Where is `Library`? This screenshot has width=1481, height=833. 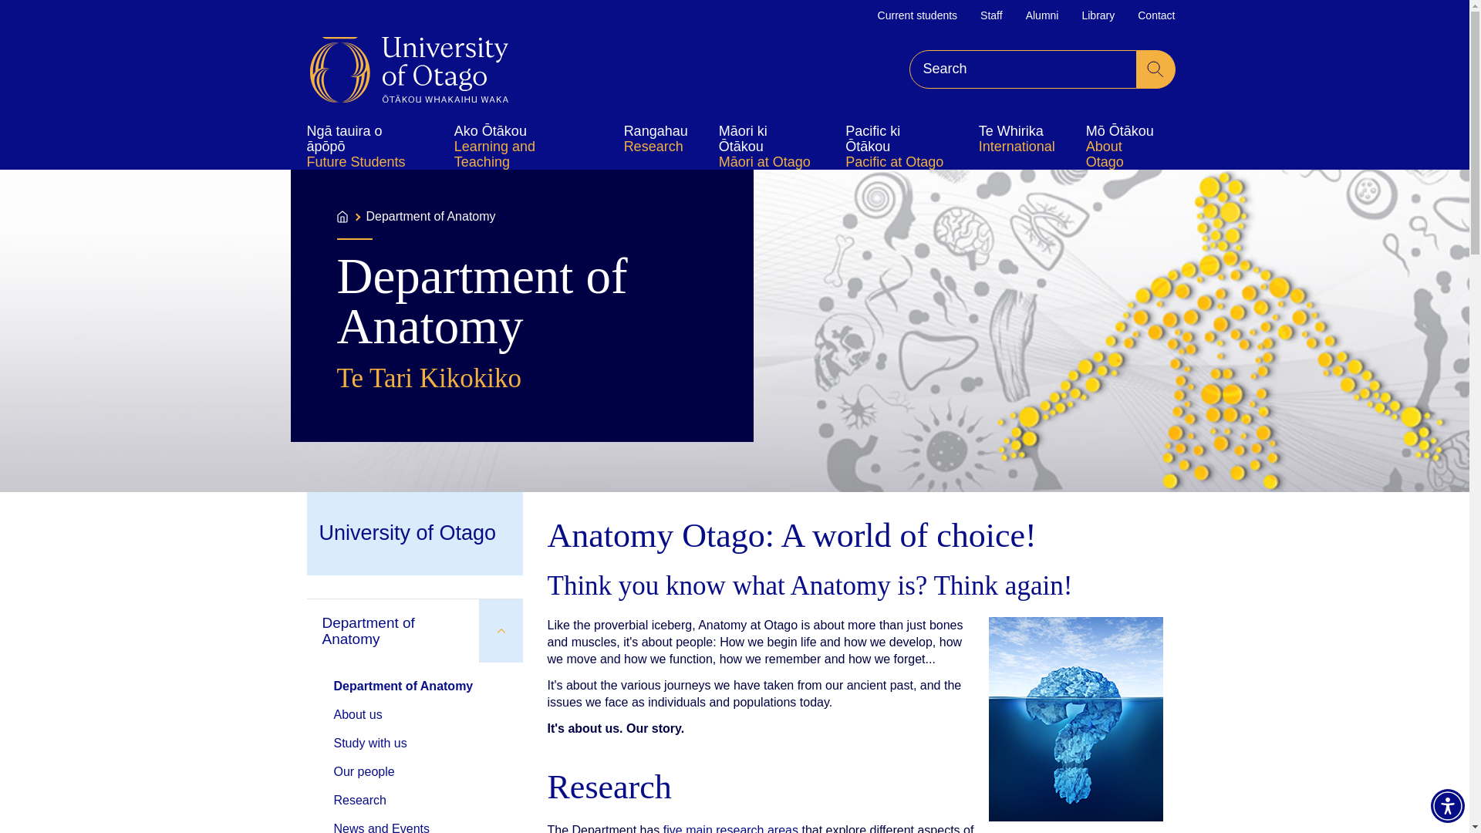
Library is located at coordinates (1098, 15).